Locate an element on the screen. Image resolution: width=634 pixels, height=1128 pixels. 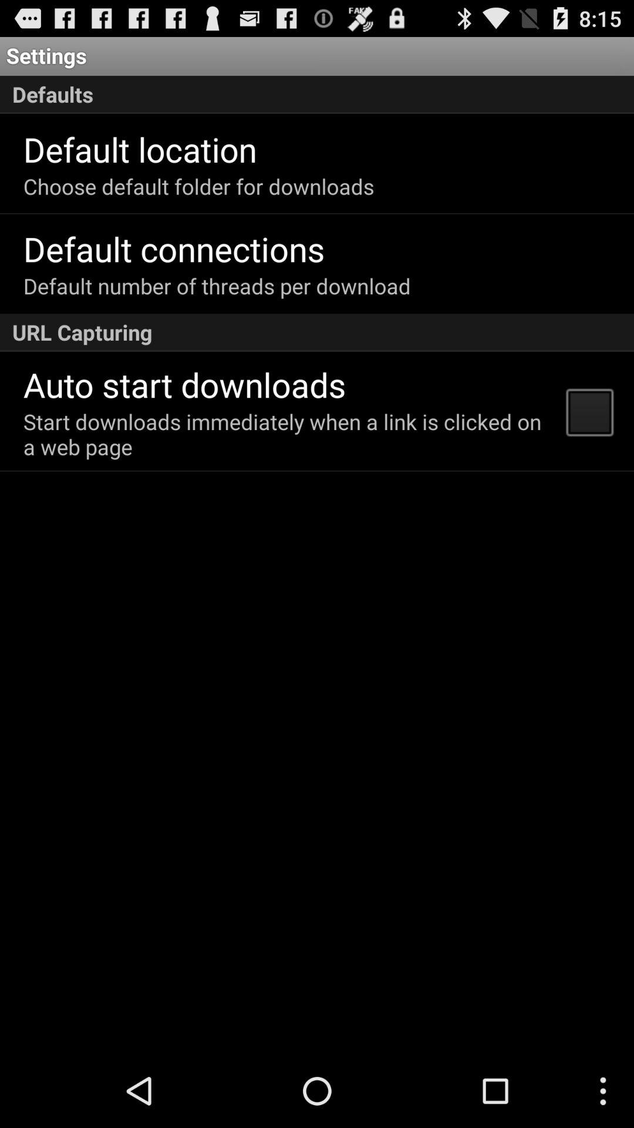
select the default connections icon is located at coordinates (174, 248).